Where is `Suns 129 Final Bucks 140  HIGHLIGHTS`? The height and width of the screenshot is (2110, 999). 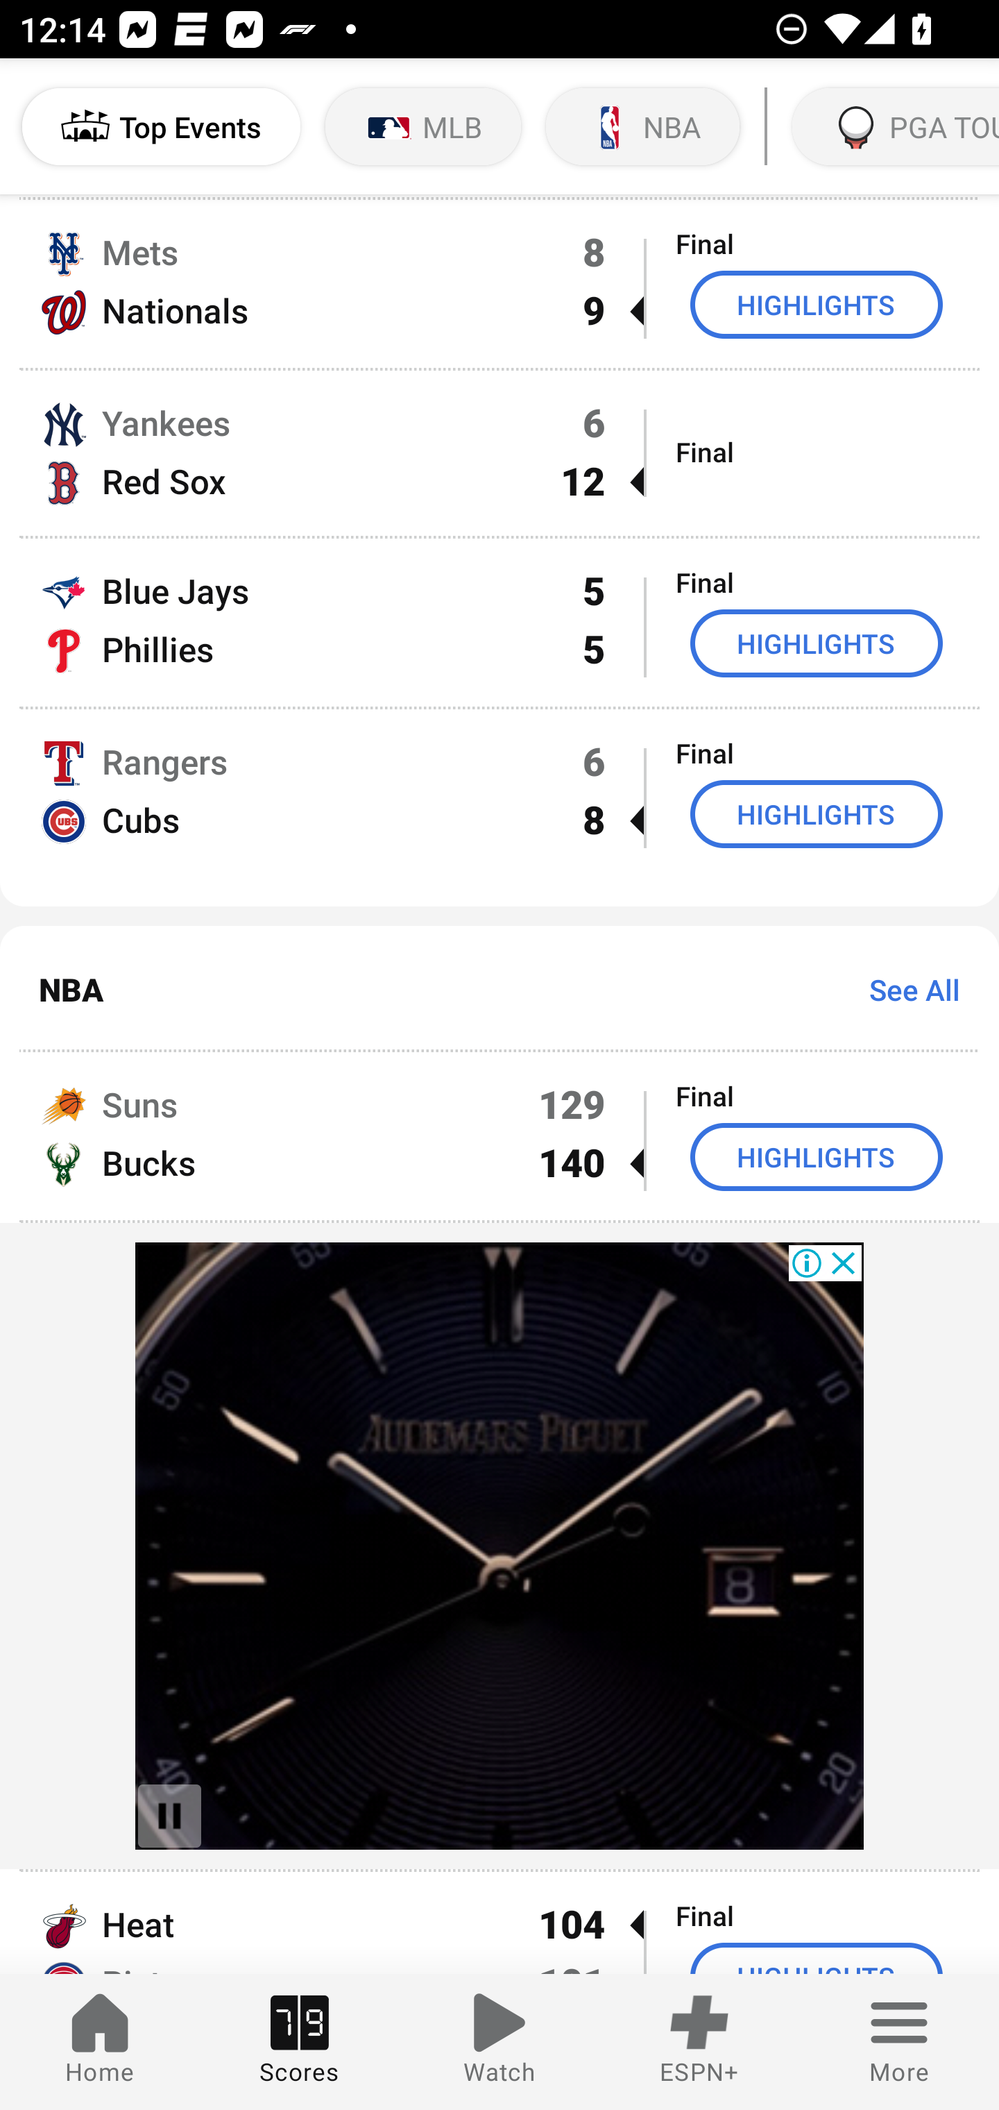
Suns 129 Final Bucks 140  HIGHLIGHTS is located at coordinates (499, 1136).